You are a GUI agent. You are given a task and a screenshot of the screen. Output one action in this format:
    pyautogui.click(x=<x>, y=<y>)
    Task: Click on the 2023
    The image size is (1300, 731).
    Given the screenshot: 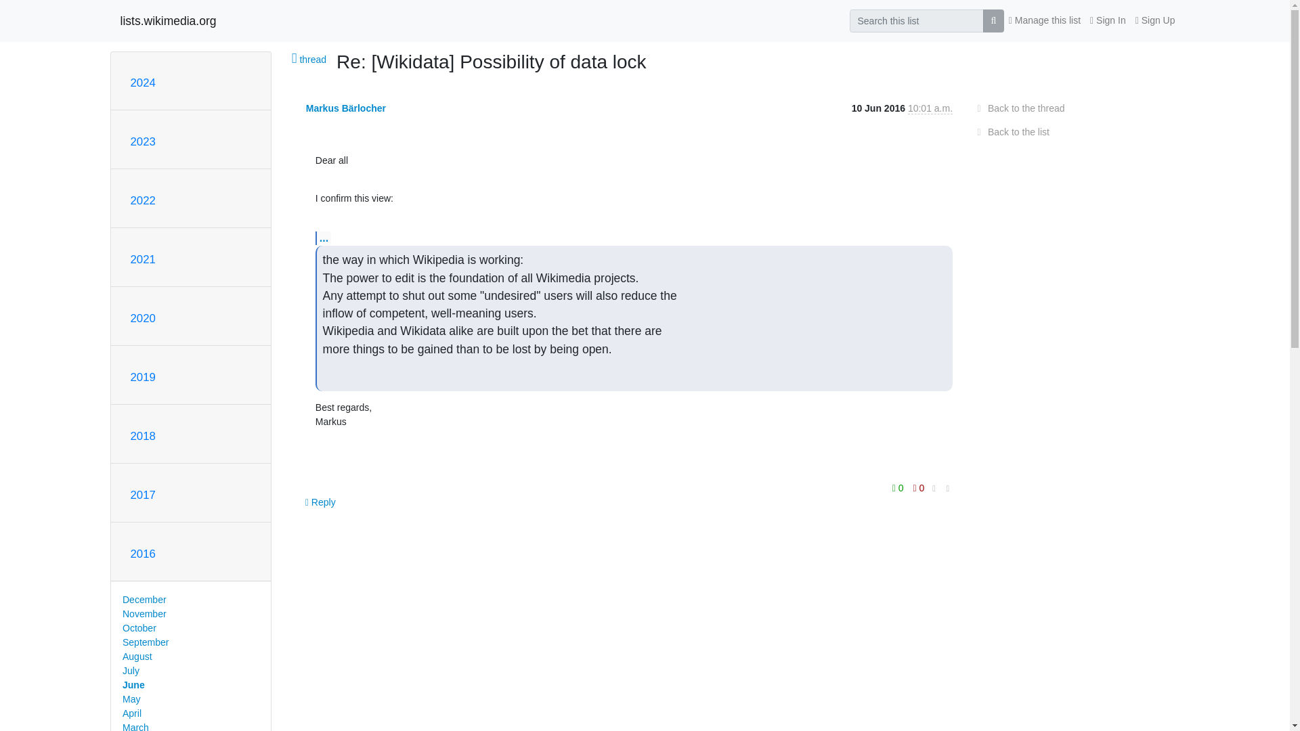 What is the action you would take?
    pyautogui.click(x=142, y=141)
    